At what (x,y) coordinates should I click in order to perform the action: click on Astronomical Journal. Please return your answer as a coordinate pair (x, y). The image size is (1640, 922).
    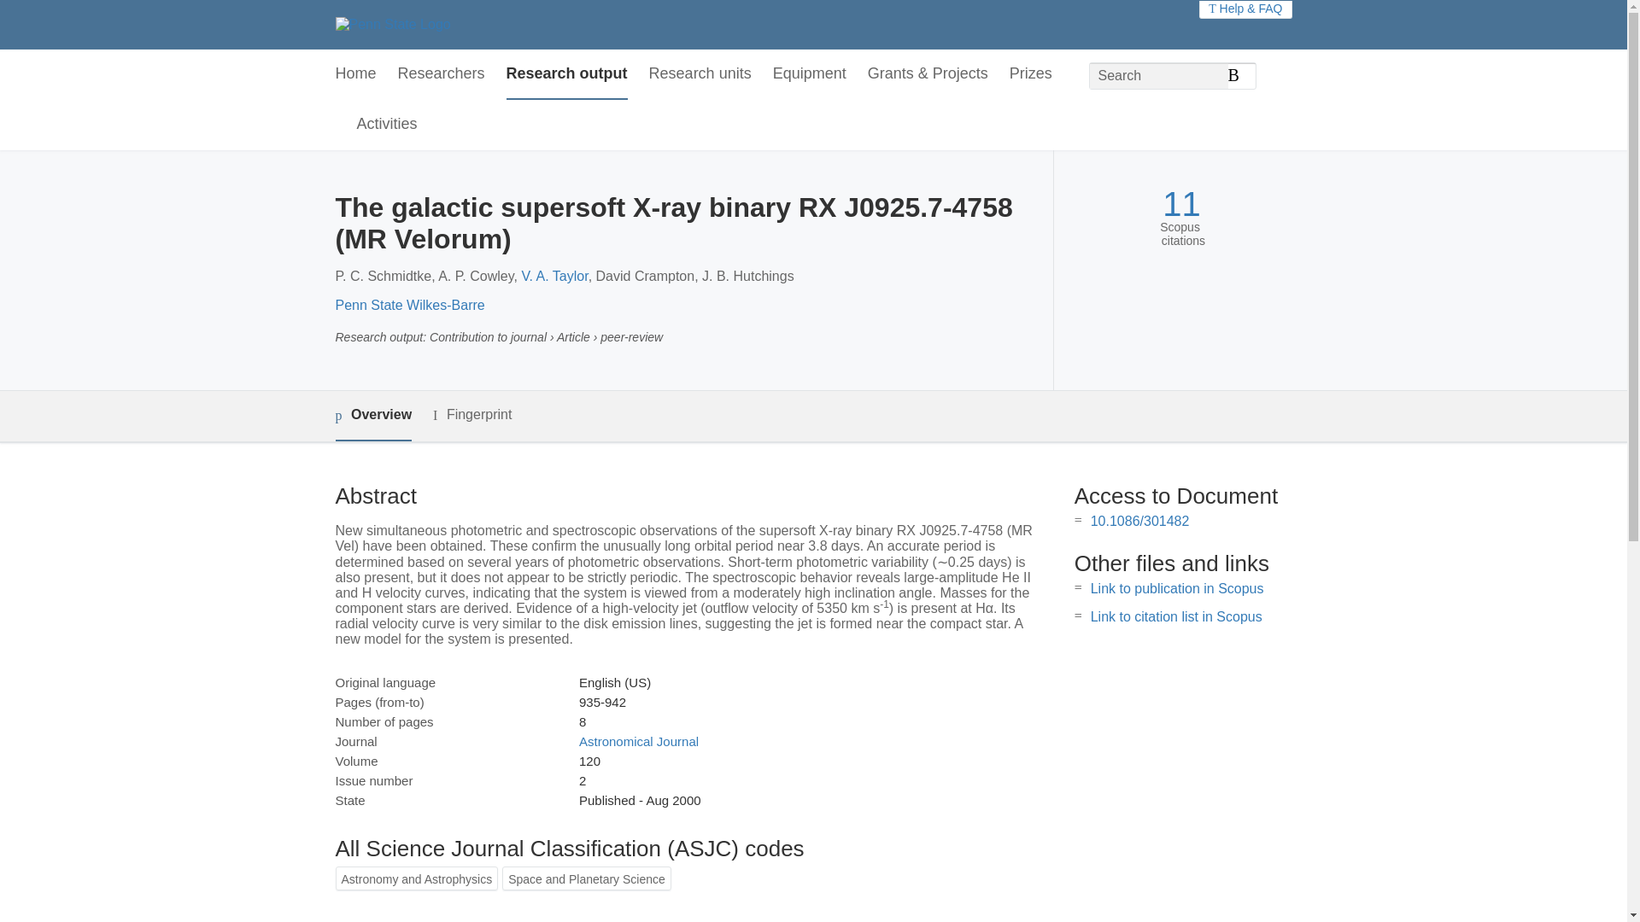
    Looking at the image, I should click on (638, 741).